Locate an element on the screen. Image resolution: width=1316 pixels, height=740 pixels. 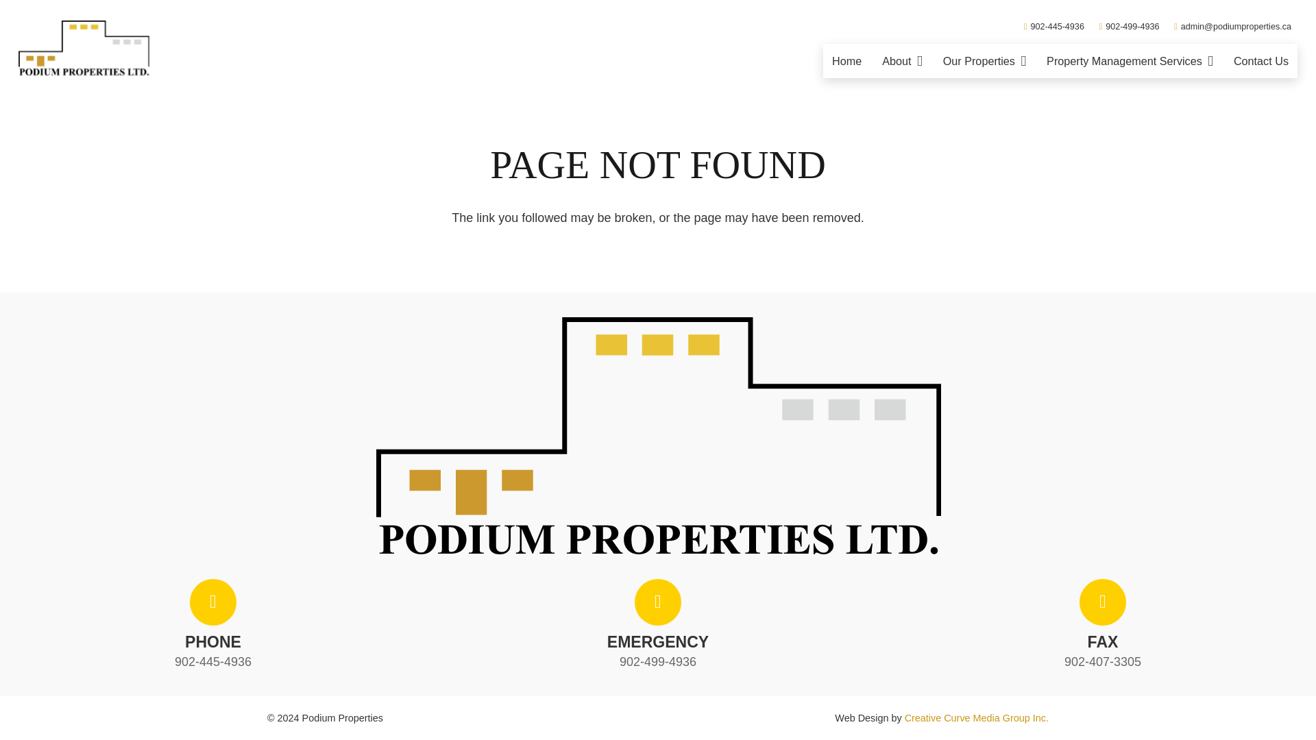
About is located at coordinates (901, 60).